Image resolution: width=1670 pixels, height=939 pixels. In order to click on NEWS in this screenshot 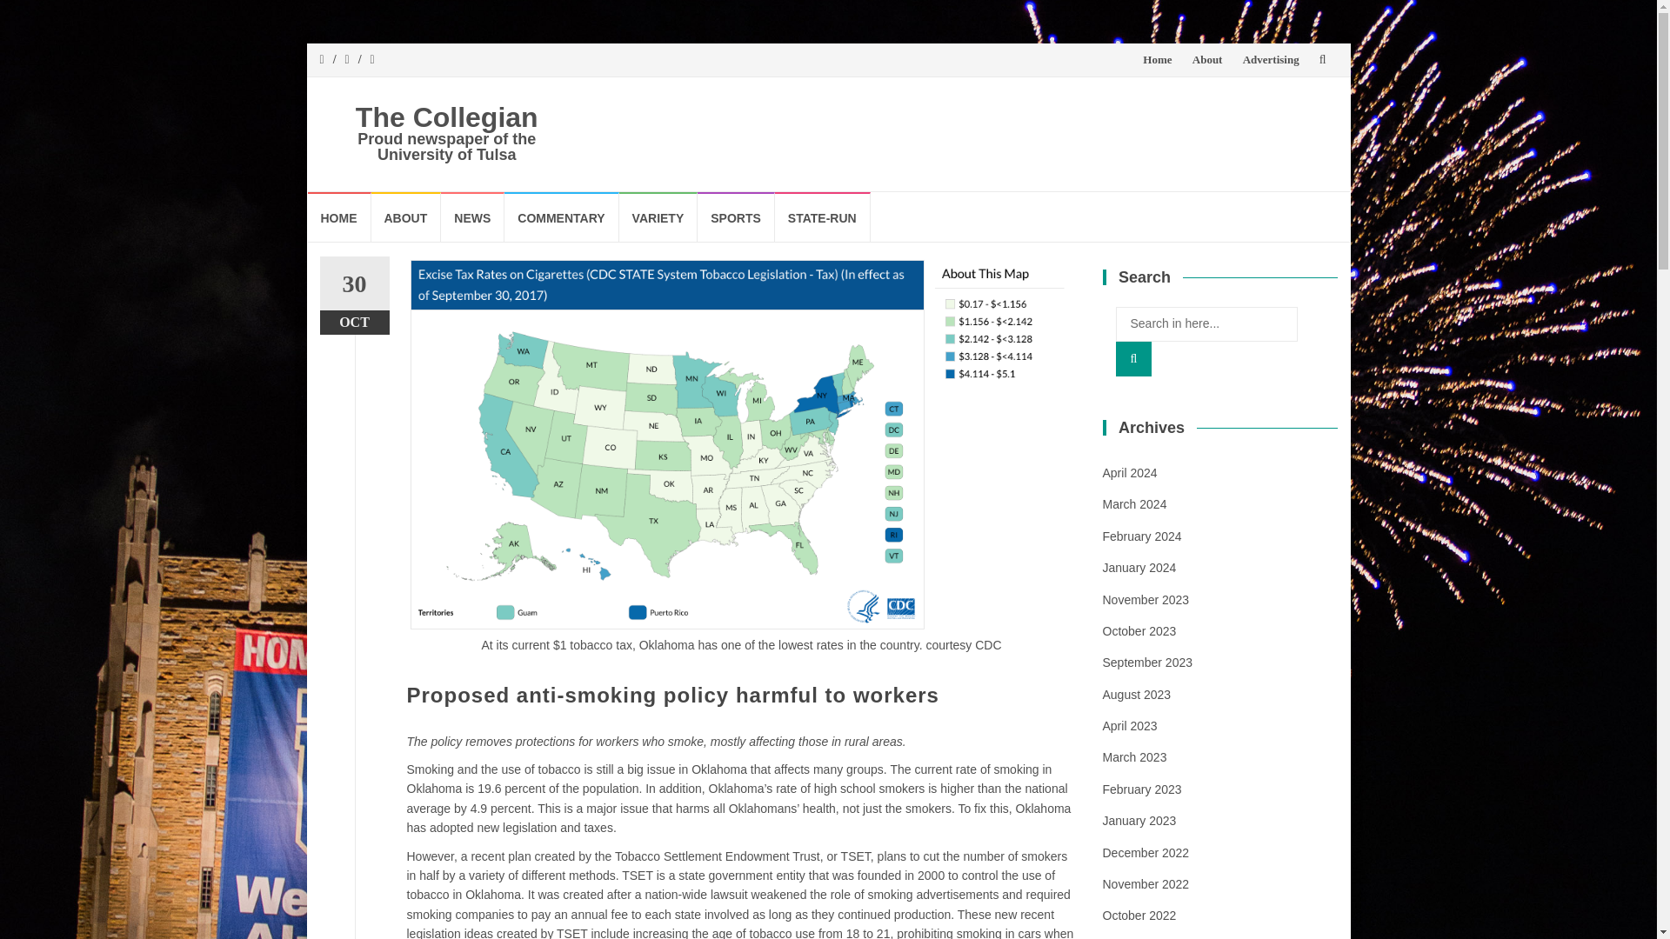, I will do `click(471, 216)`.